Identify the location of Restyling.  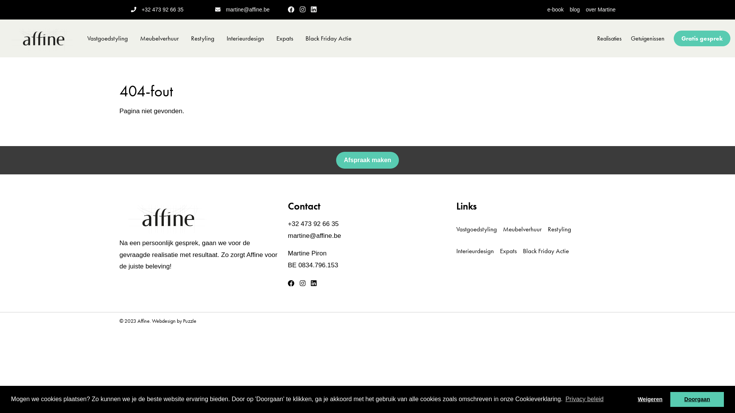
(203, 38).